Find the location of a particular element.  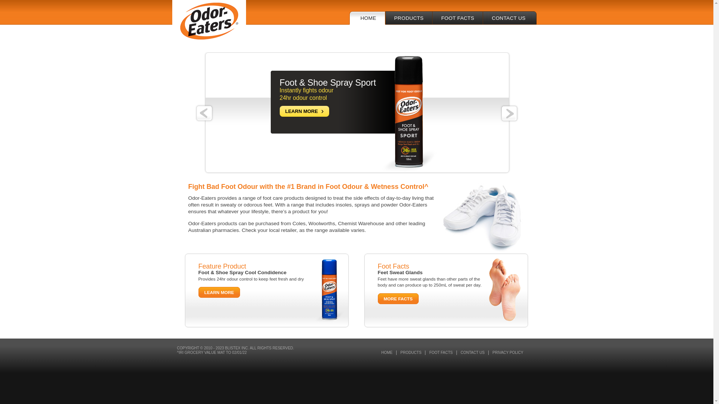

CONTACT US is located at coordinates (473, 353).